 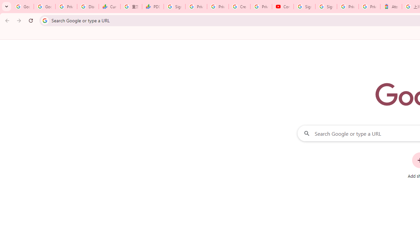 What do you see at coordinates (175, 7) in the screenshot?
I see `Sign in - Google Accounts` at bounding box center [175, 7].